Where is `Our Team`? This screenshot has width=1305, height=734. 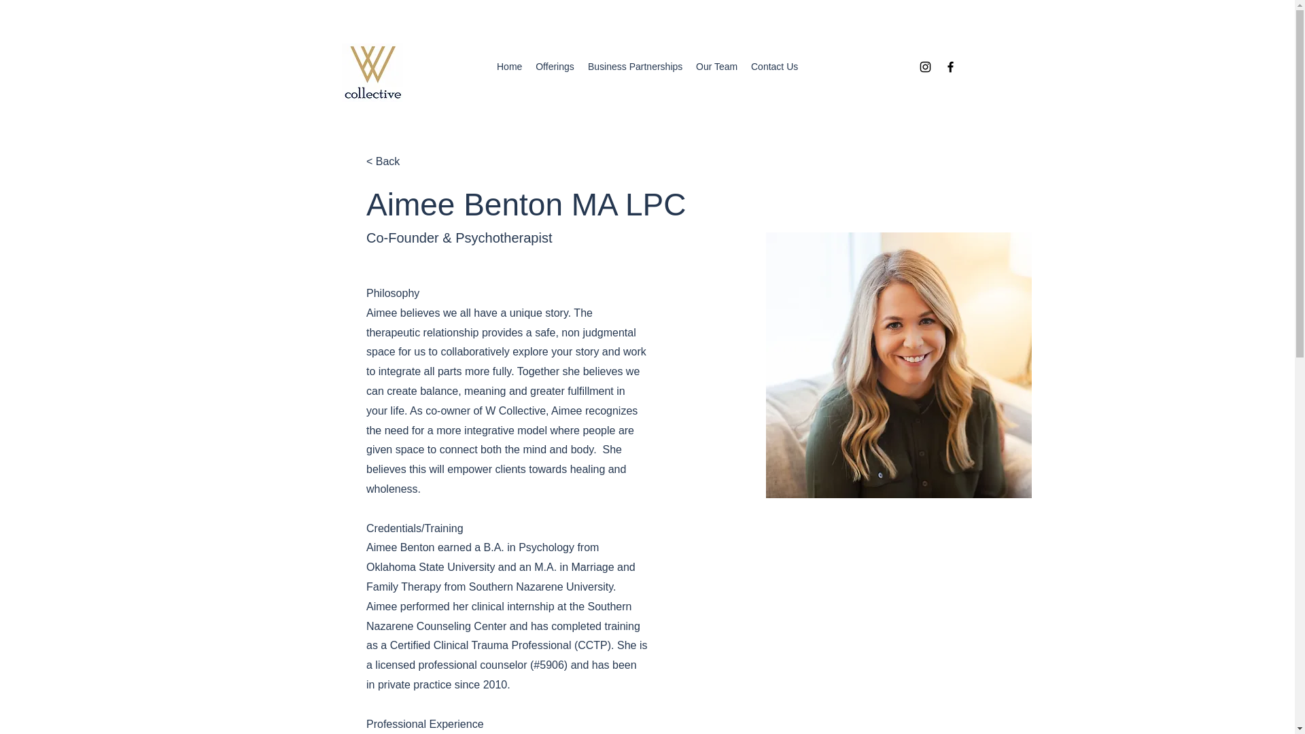 Our Team is located at coordinates (716, 67).